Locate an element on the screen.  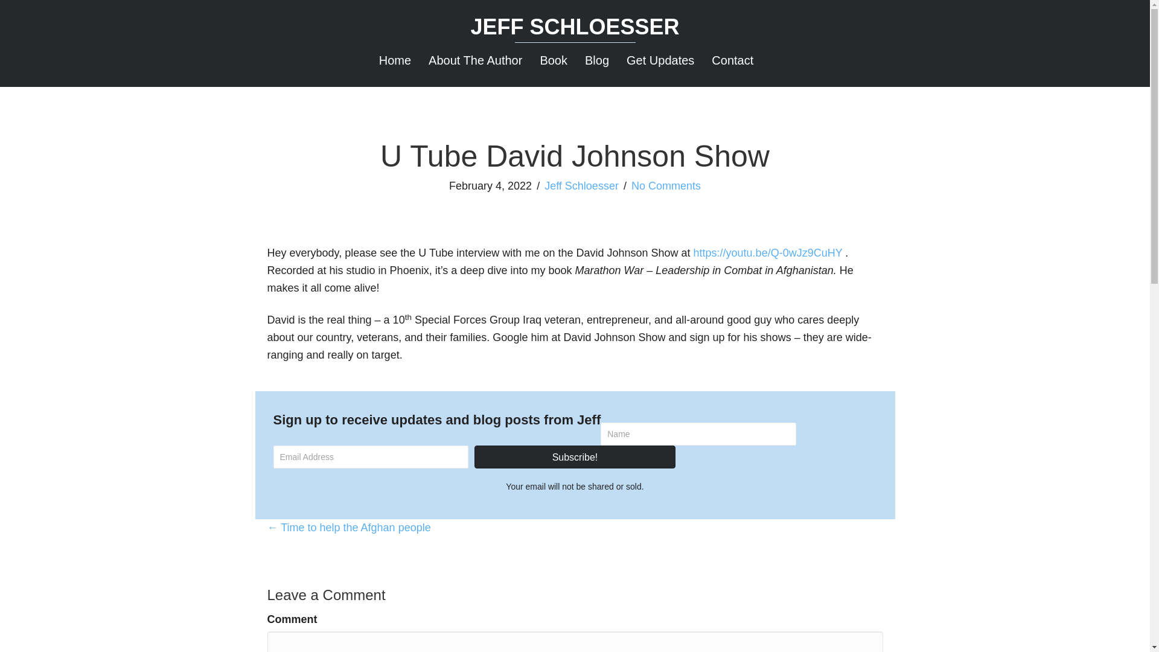
Blog is located at coordinates (596, 60).